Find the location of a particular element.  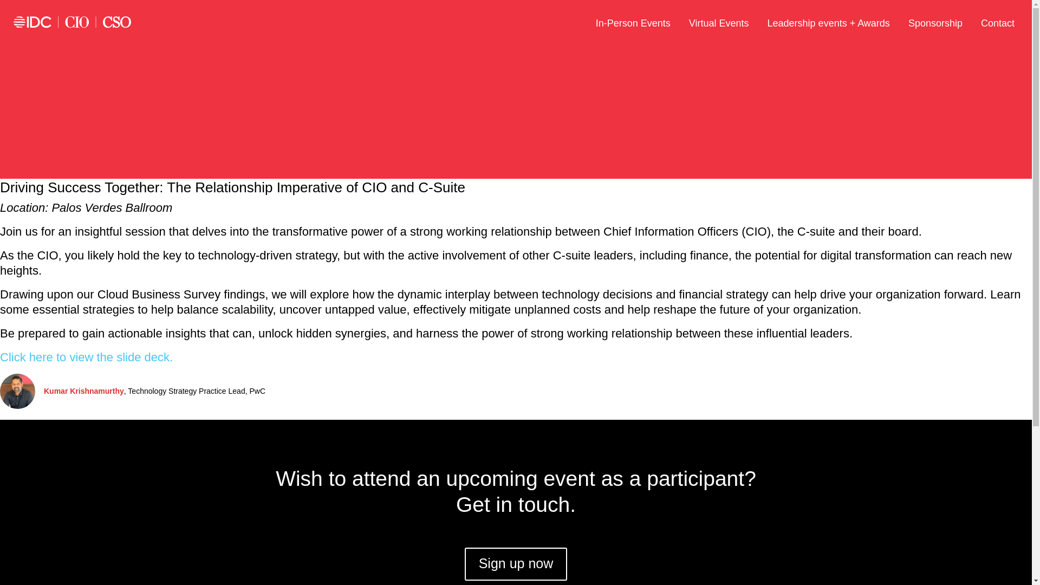

Sign up now is located at coordinates (516, 564).